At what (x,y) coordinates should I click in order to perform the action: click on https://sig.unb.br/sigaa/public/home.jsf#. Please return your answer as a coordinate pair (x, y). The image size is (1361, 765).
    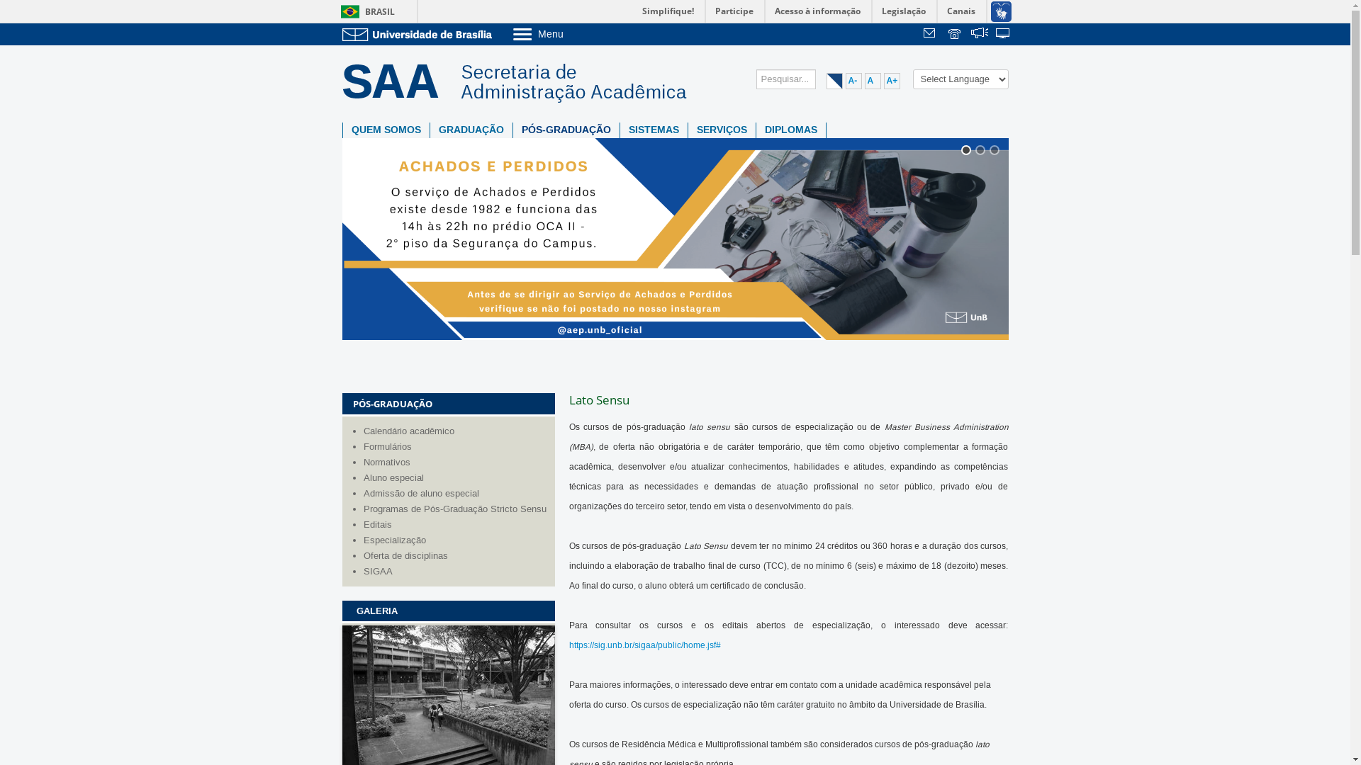
    Looking at the image, I should click on (644, 646).